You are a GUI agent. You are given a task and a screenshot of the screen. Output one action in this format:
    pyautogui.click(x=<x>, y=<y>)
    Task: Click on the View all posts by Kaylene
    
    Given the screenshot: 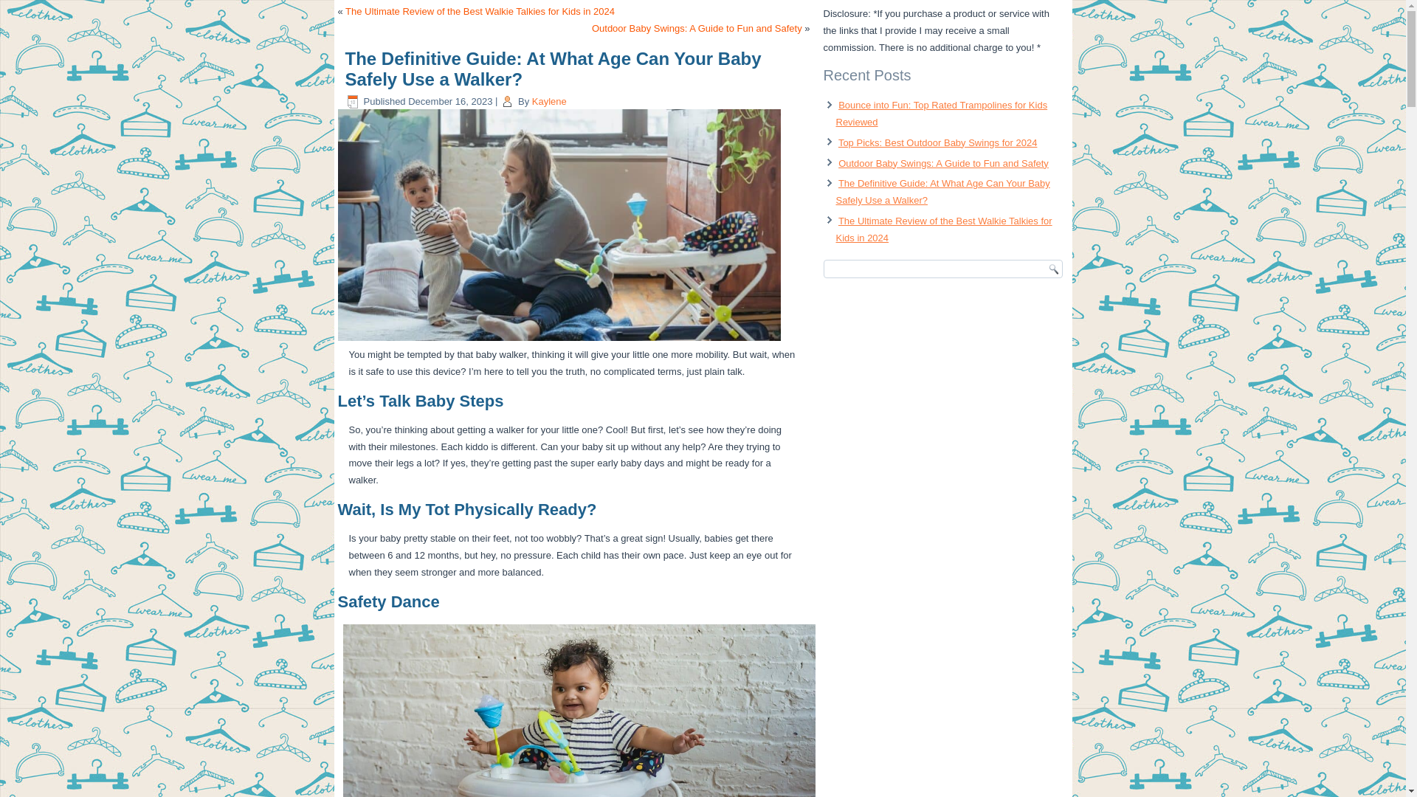 What is the action you would take?
    pyautogui.click(x=549, y=100)
    